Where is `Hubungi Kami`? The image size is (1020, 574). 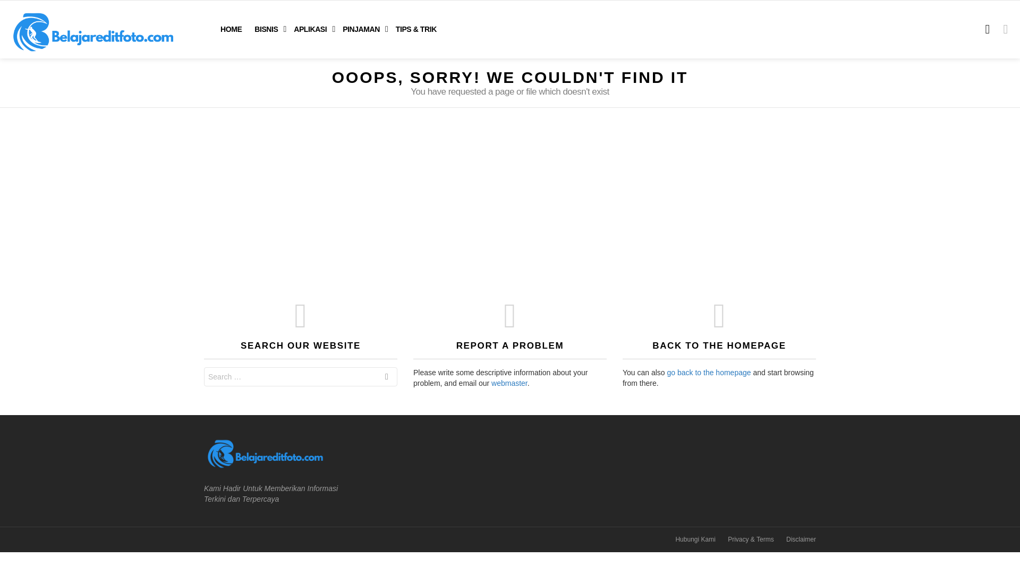
Hubungi Kami is located at coordinates (695, 539).